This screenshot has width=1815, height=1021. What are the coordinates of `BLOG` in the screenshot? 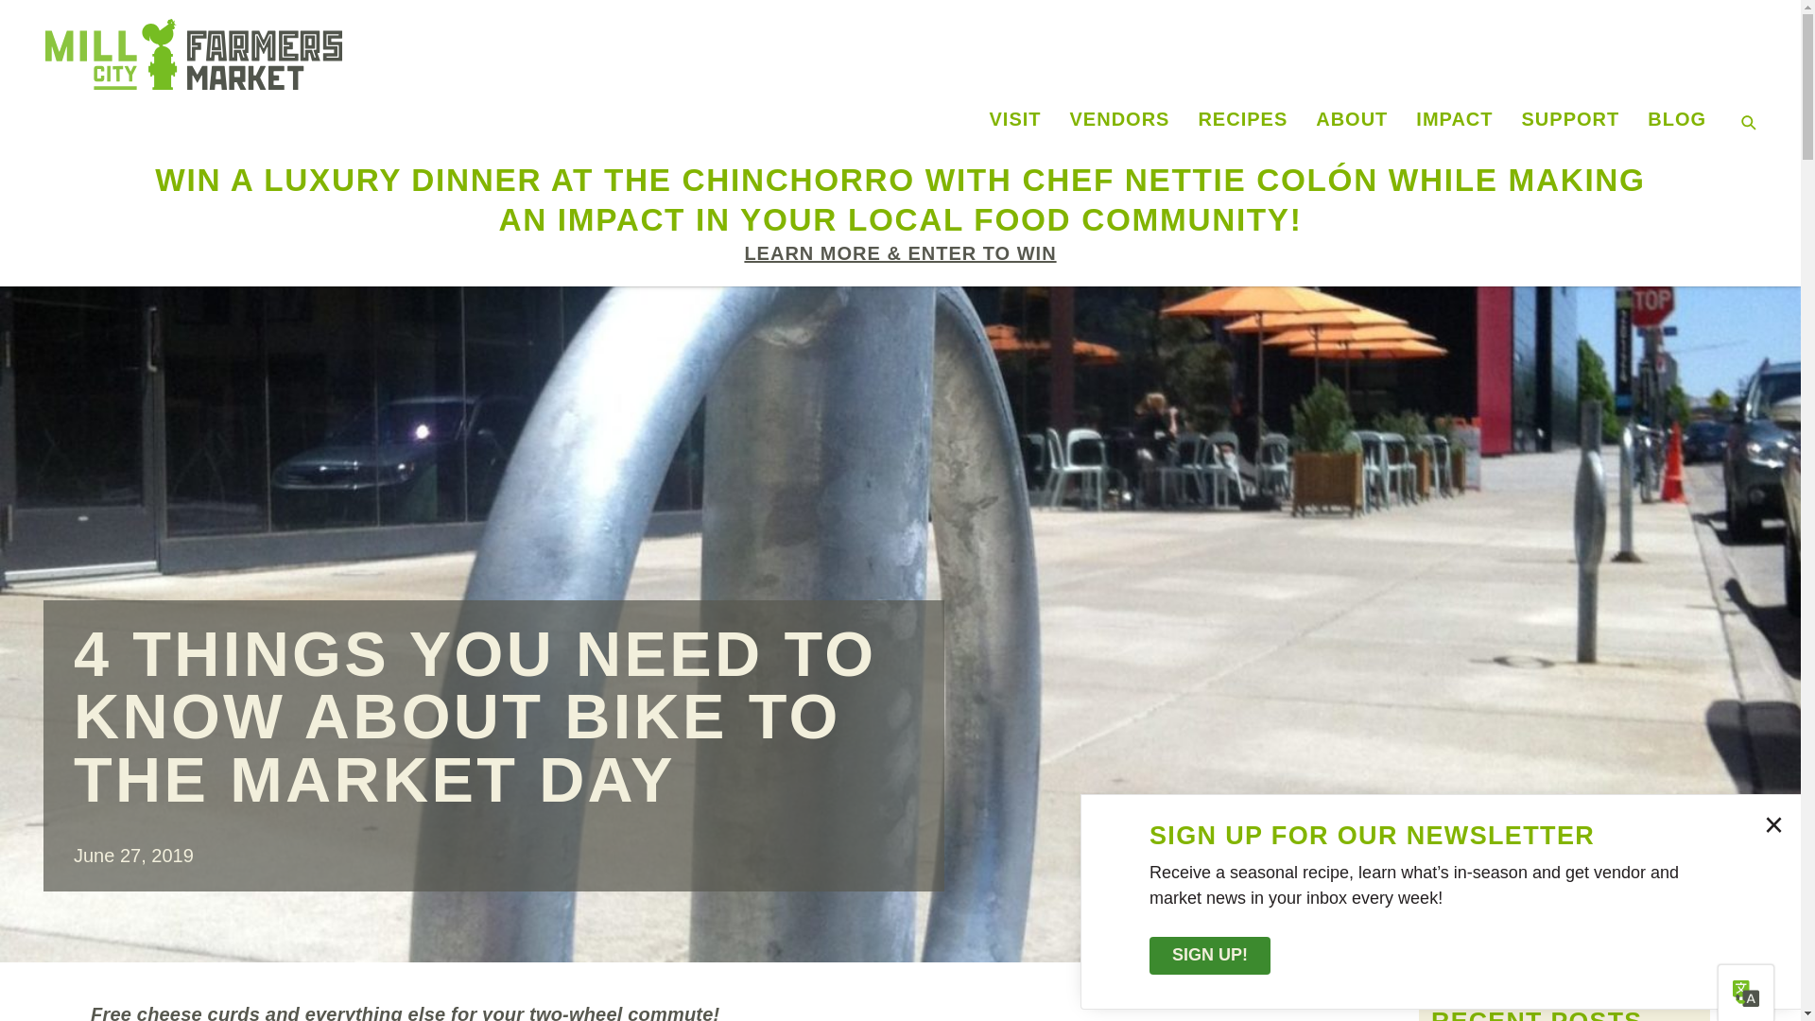 It's located at (1677, 118).